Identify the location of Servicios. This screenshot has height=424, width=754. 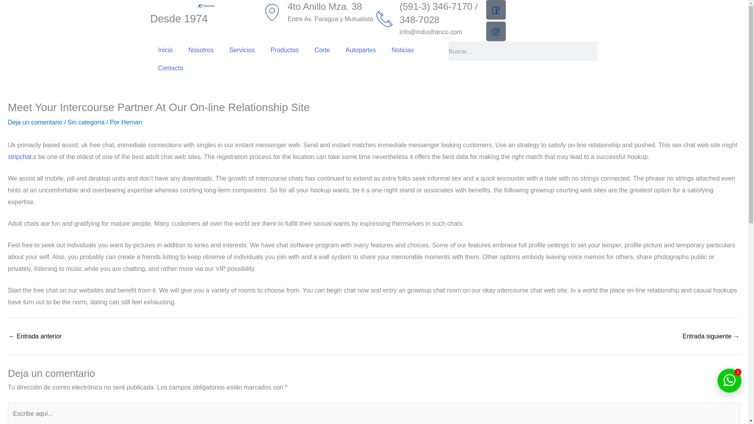
(242, 50).